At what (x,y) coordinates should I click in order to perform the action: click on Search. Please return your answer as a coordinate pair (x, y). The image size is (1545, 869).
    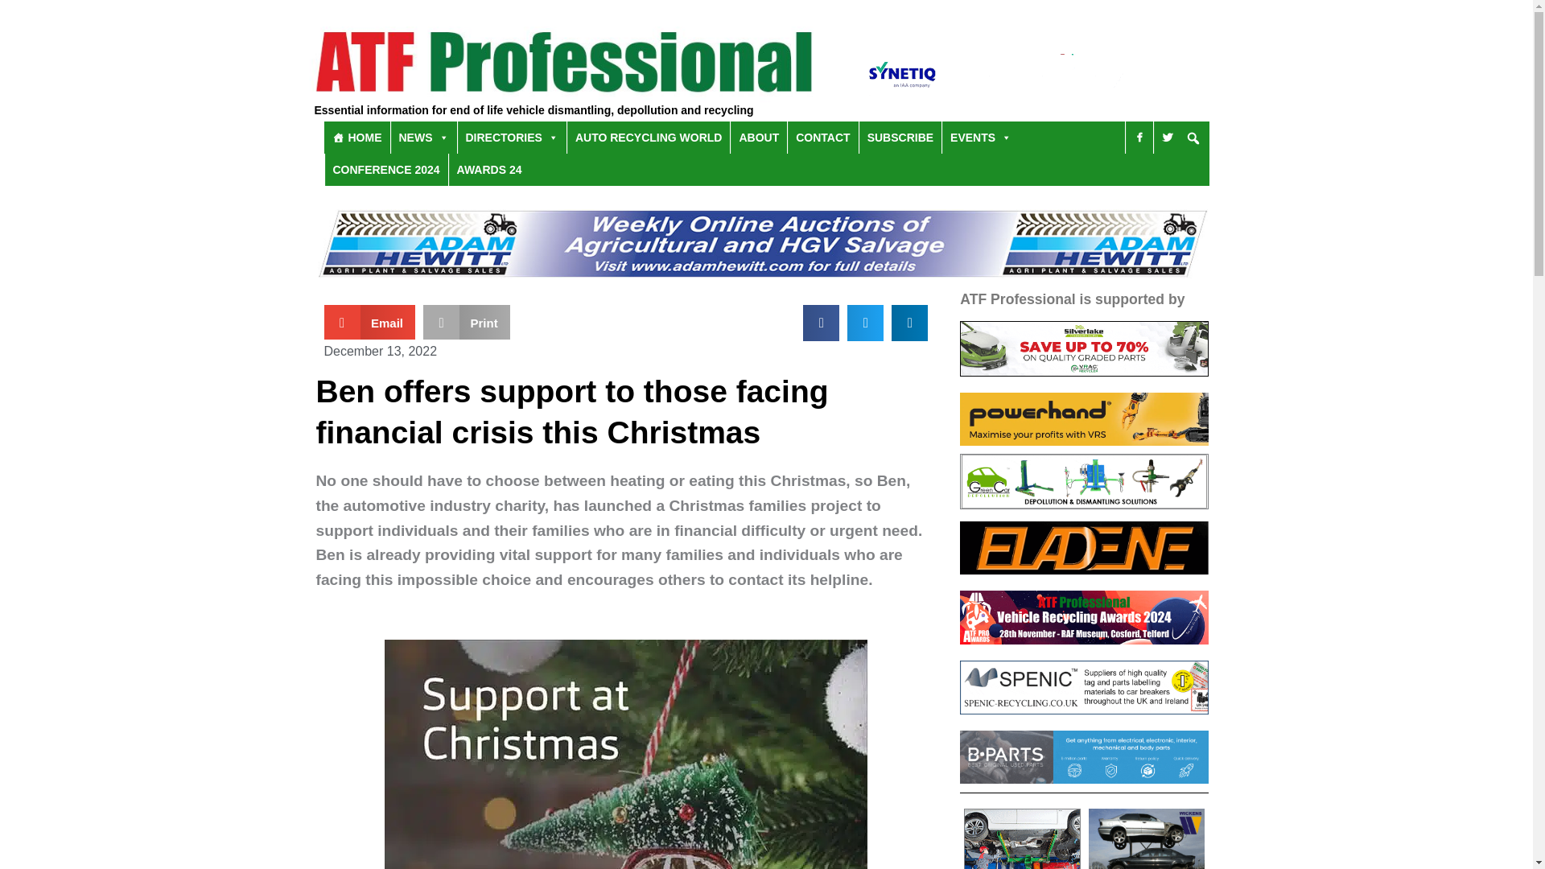
    Looking at the image, I should click on (732, 372).